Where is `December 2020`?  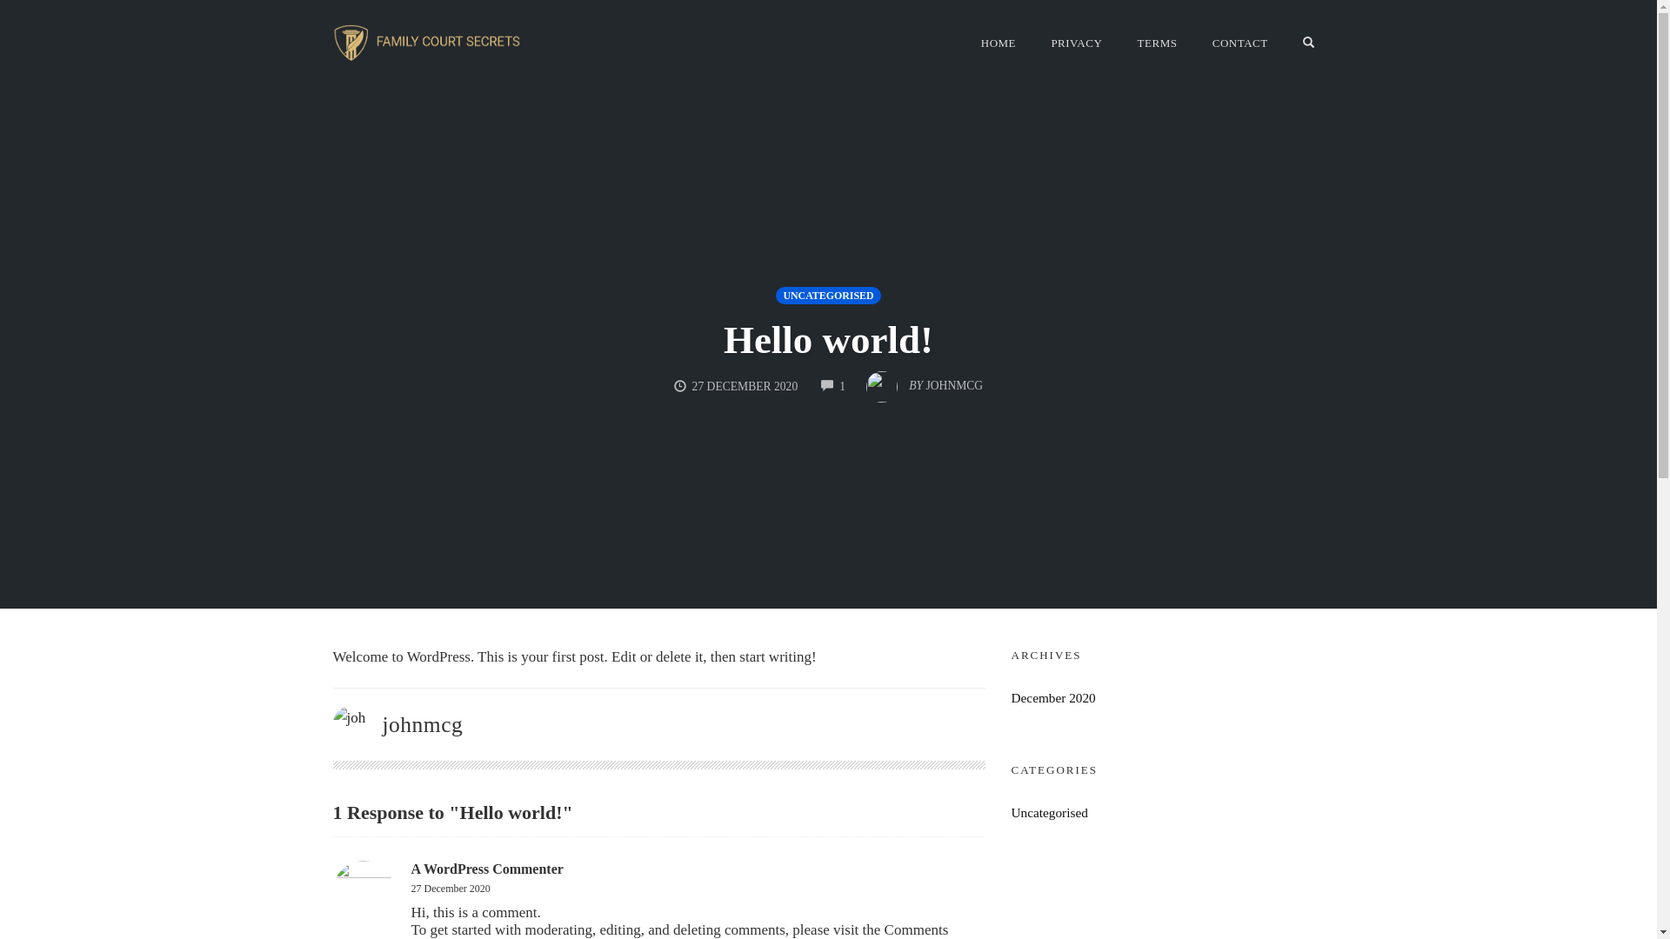
December 2020 is located at coordinates (1052, 697).